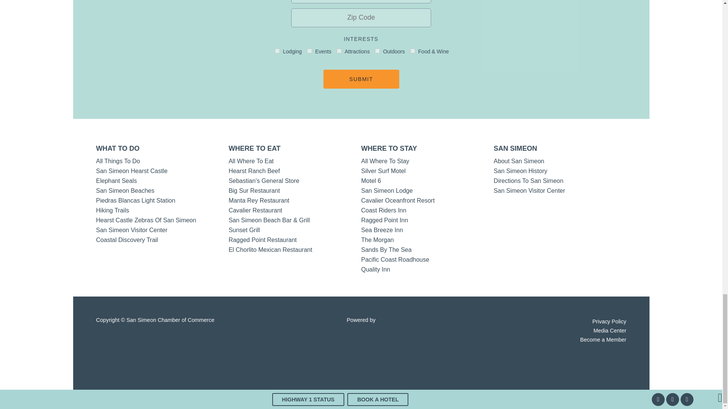 This screenshot has width=728, height=409. What do you see at coordinates (339, 51) in the screenshot?
I see `Attractions` at bounding box center [339, 51].